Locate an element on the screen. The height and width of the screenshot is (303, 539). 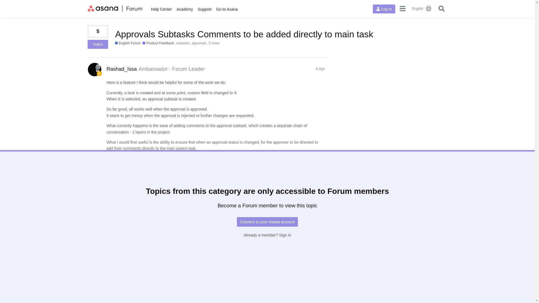
approvals is located at coordinates (200, 43).